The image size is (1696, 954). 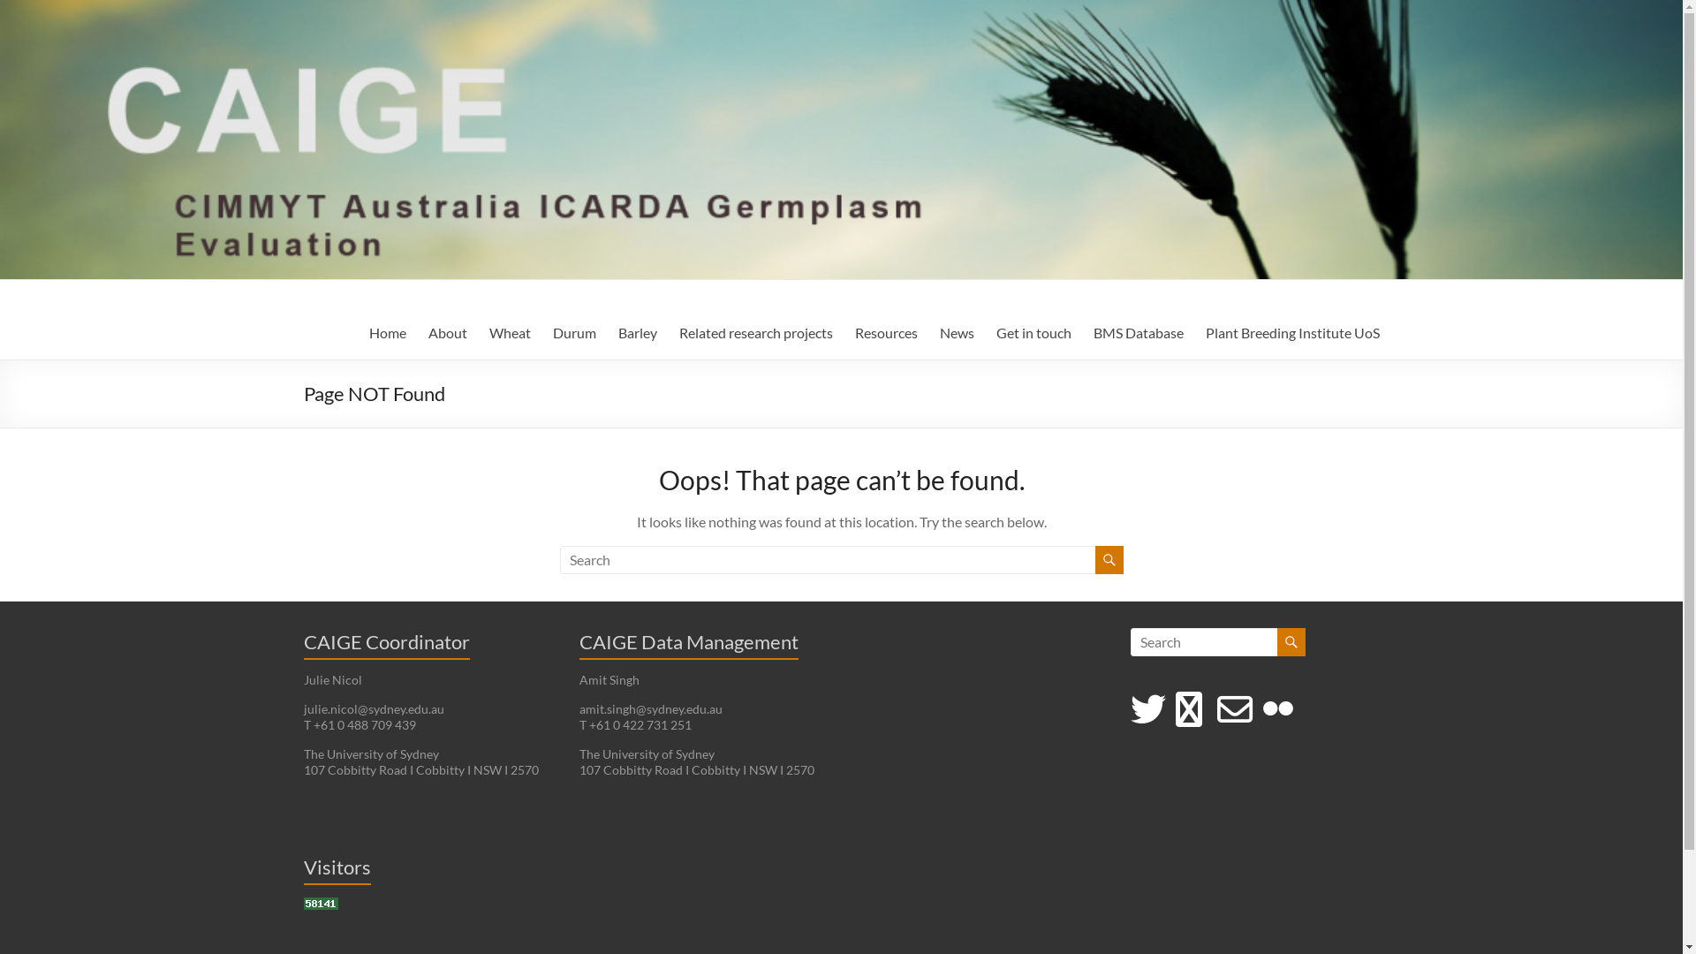 What do you see at coordinates (958, 333) in the screenshot?
I see `News` at bounding box center [958, 333].